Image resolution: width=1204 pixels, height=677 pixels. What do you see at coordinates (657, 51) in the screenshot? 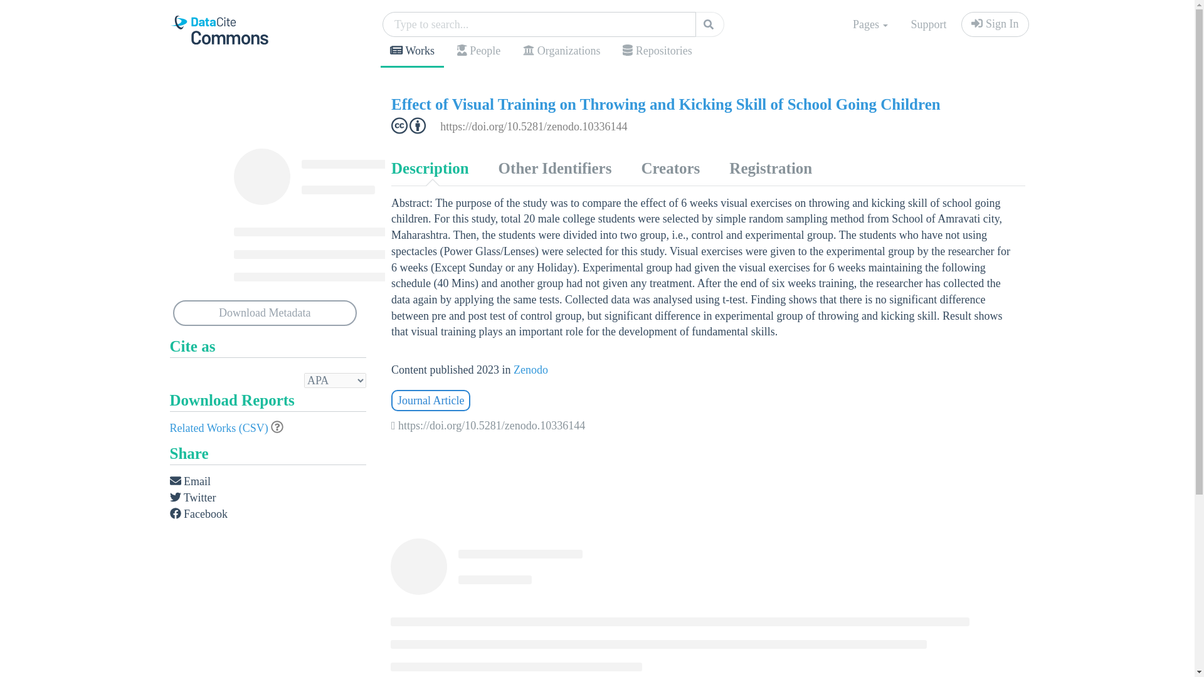
I see `Repositories` at bounding box center [657, 51].